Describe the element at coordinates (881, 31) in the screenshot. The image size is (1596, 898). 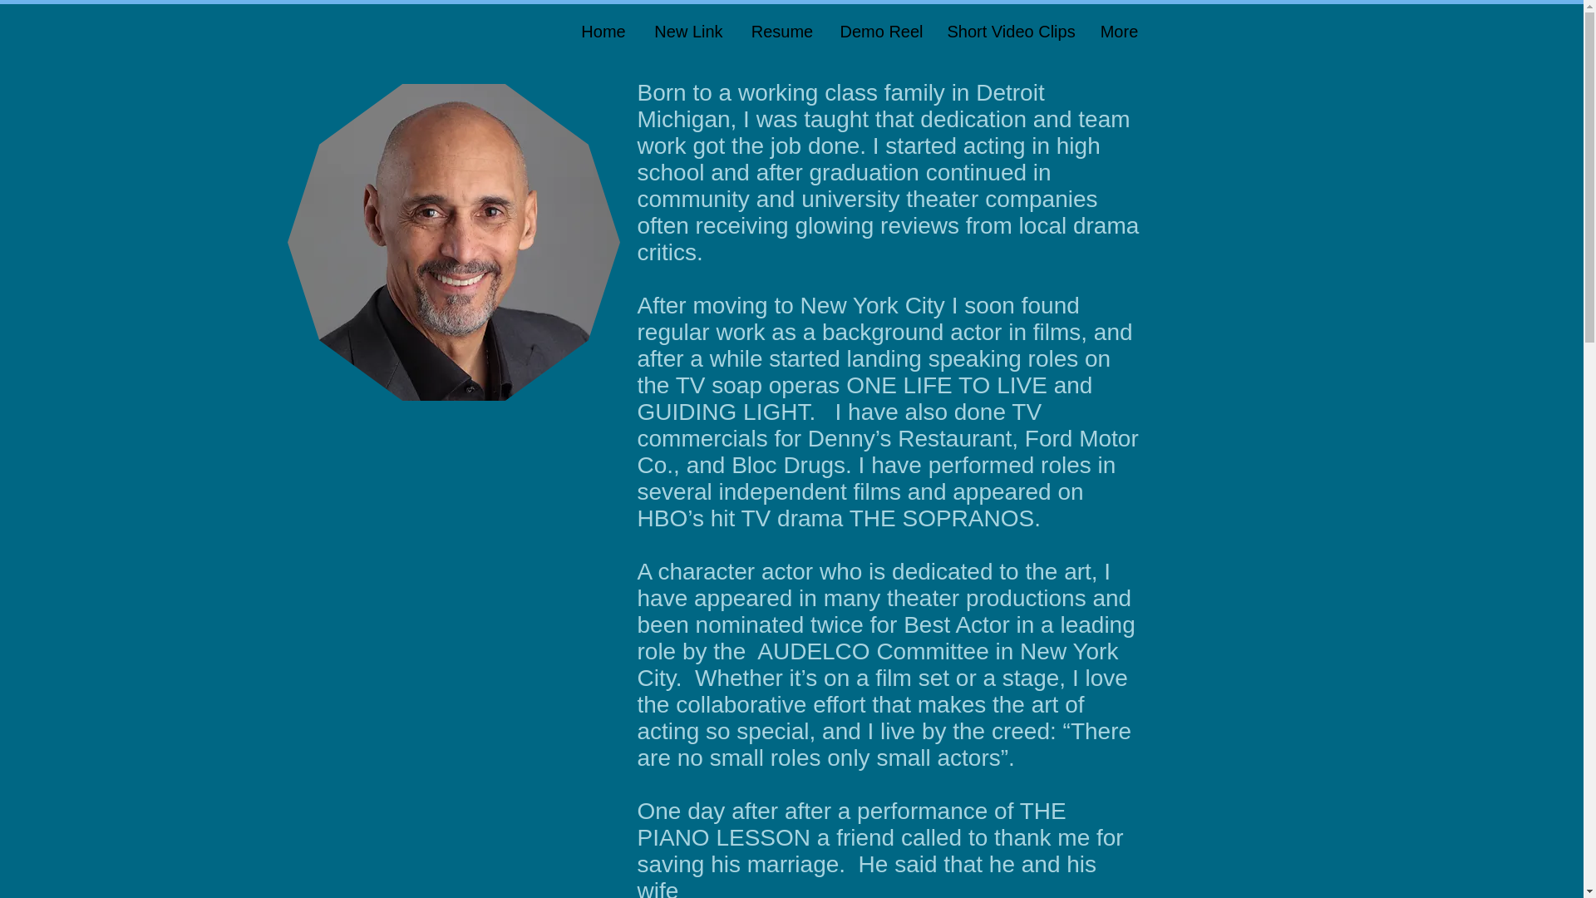
I see `Demo Reel` at that location.